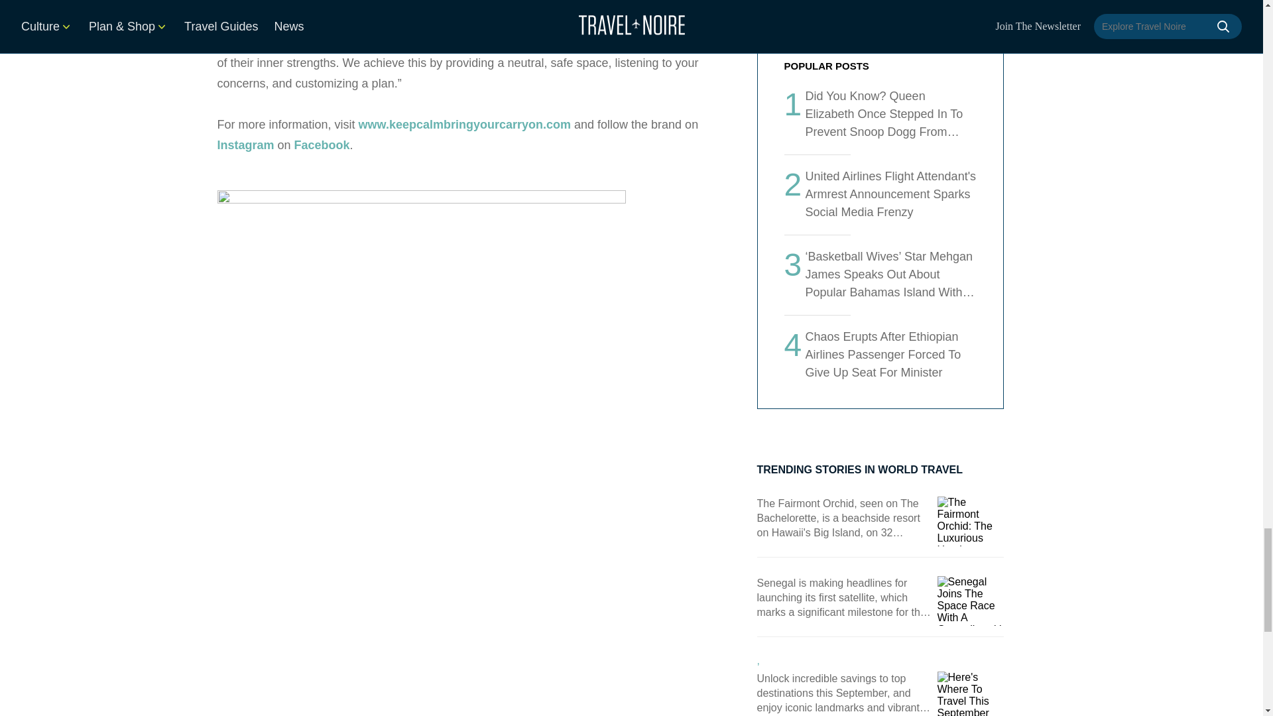  Describe the element at coordinates (464, 125) in the screenshot. I see `www.keepcalmbringyourcarryon.com` at that location.